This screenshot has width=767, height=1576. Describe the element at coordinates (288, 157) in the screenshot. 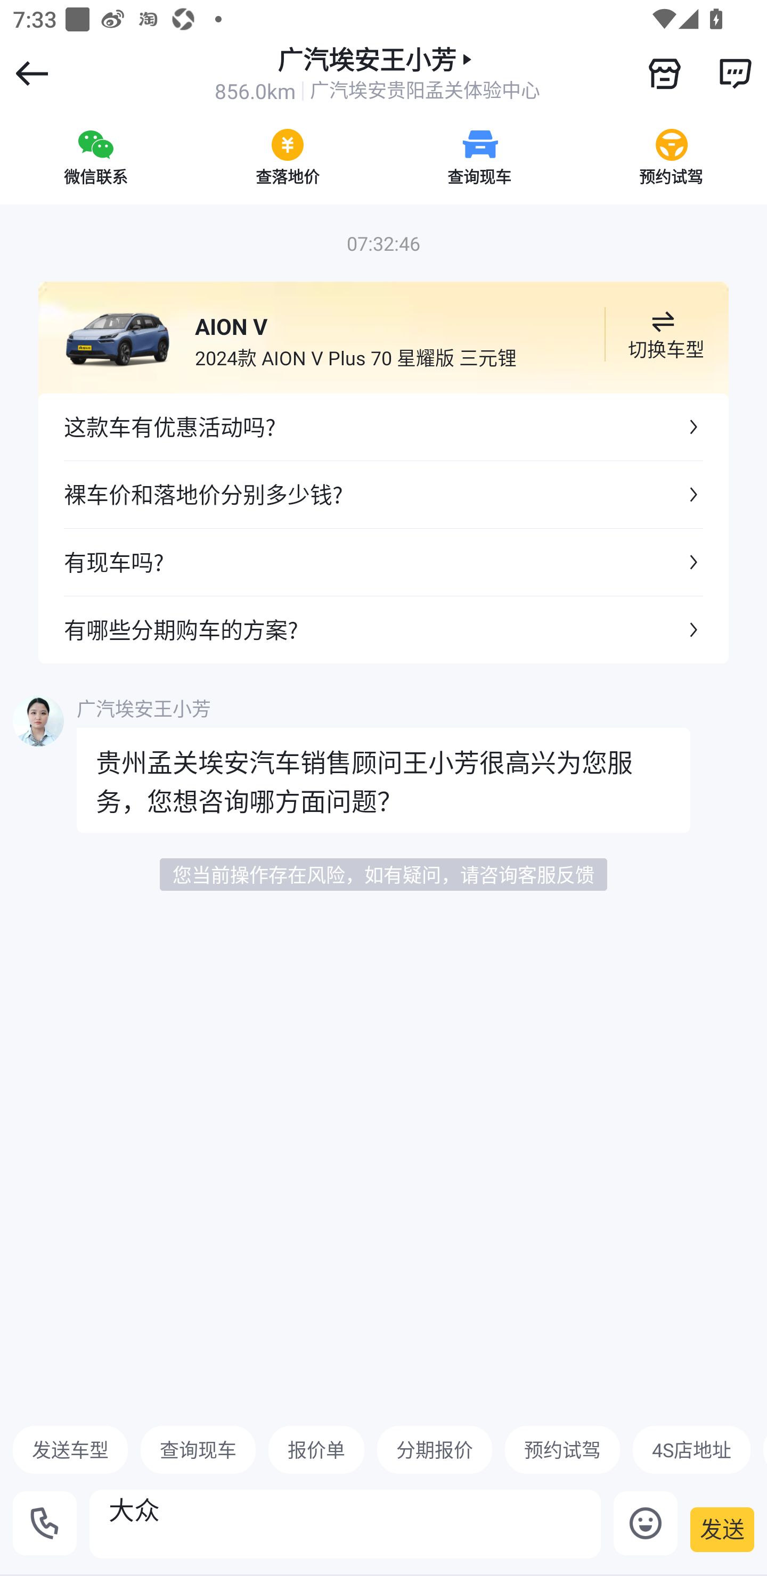

I see `查落地价` at that location.